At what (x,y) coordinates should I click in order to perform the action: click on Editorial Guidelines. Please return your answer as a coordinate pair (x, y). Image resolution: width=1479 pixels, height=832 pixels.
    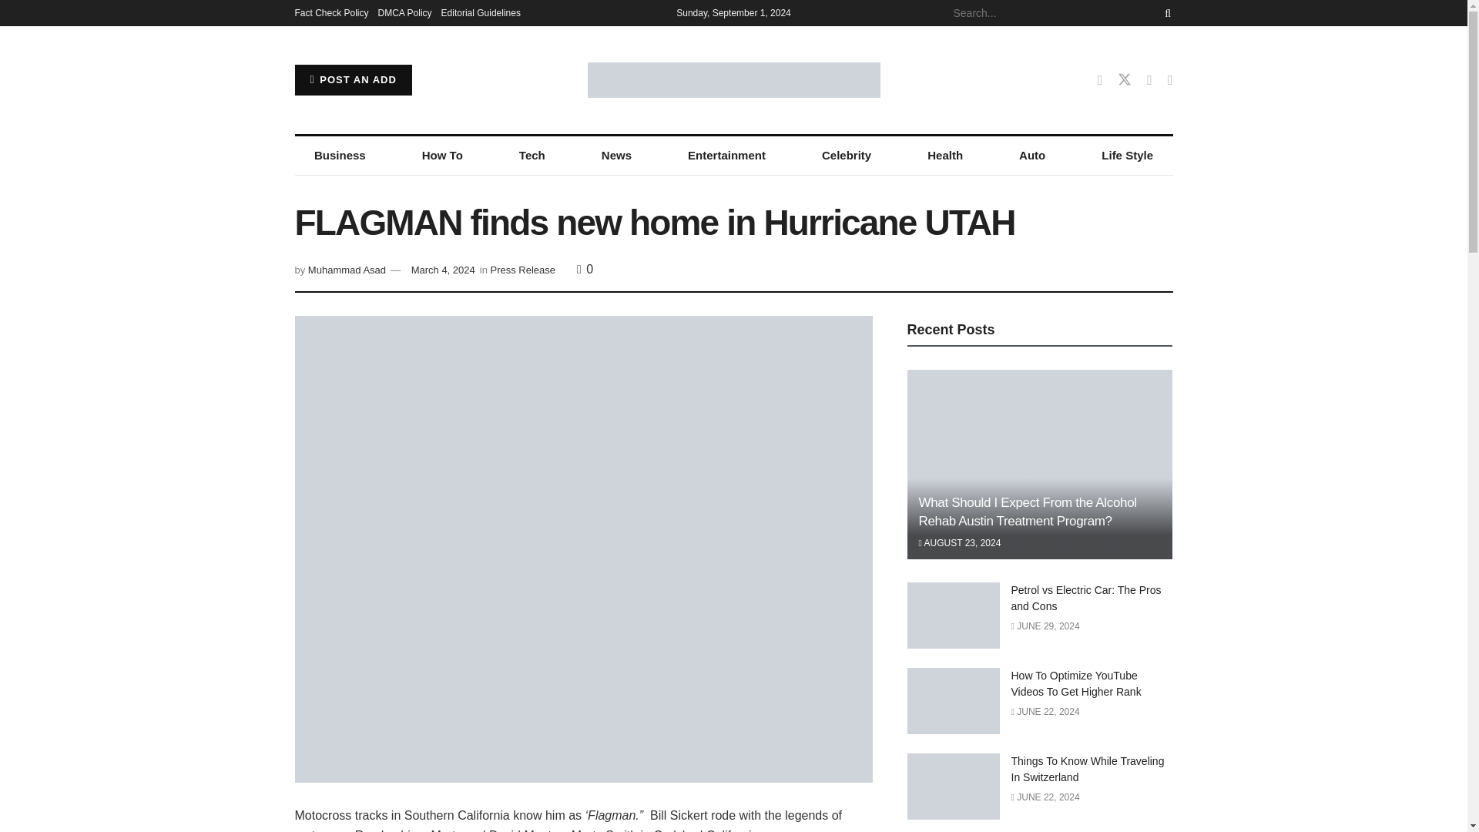
    Looking at the image, I should click on (481, 12).